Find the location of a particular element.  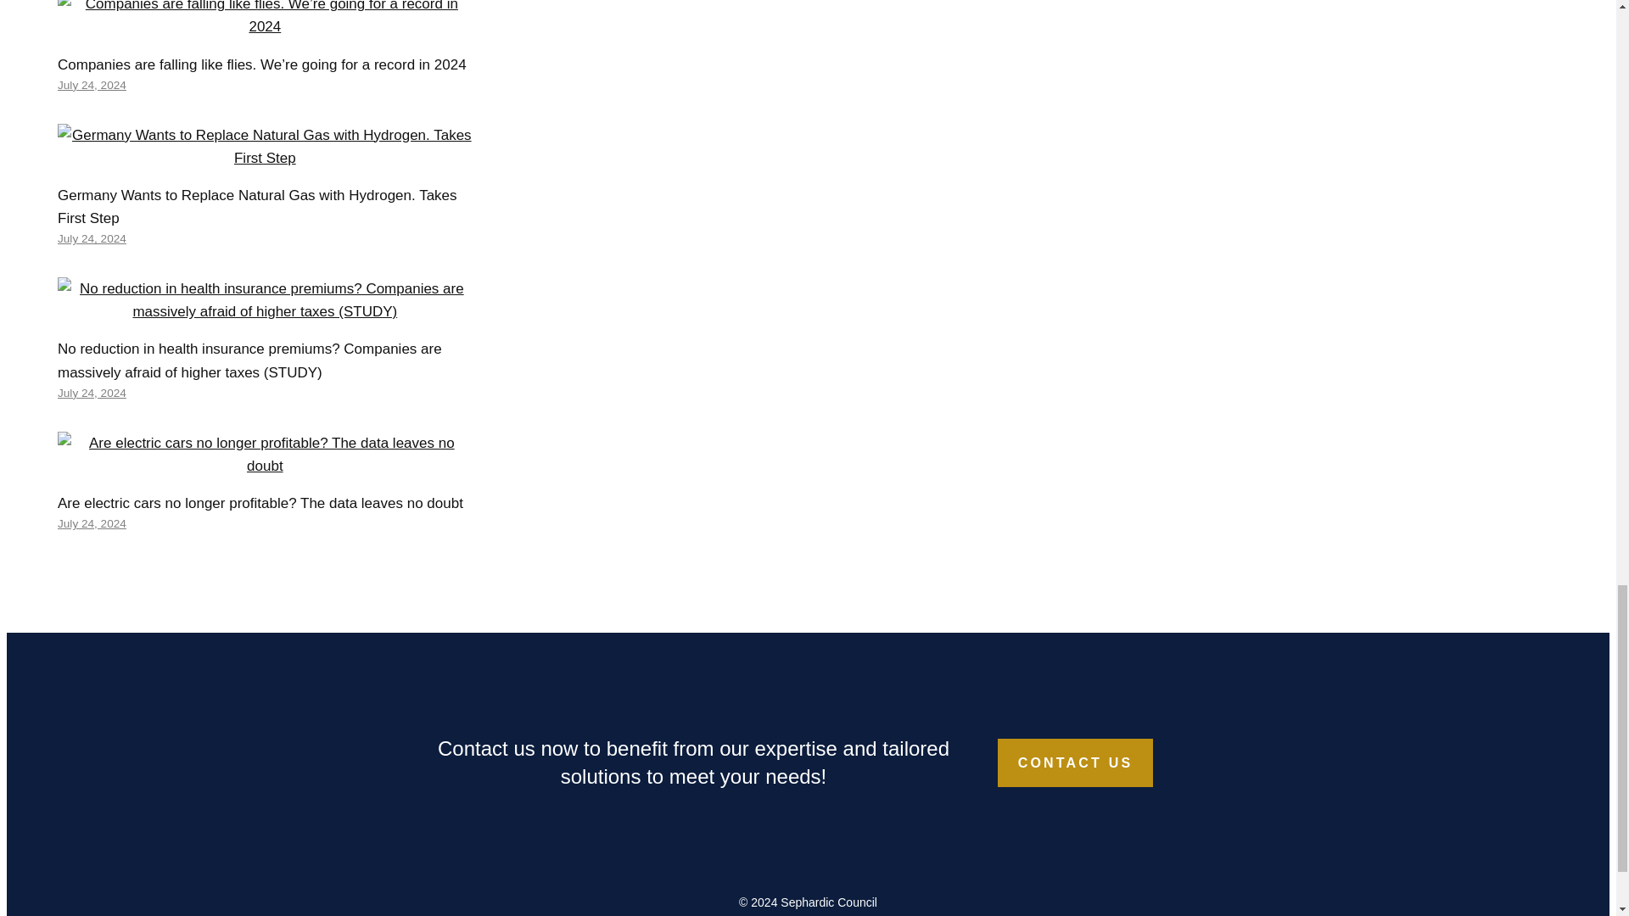

July 24, 2024 is located at coordinates (92, 85).